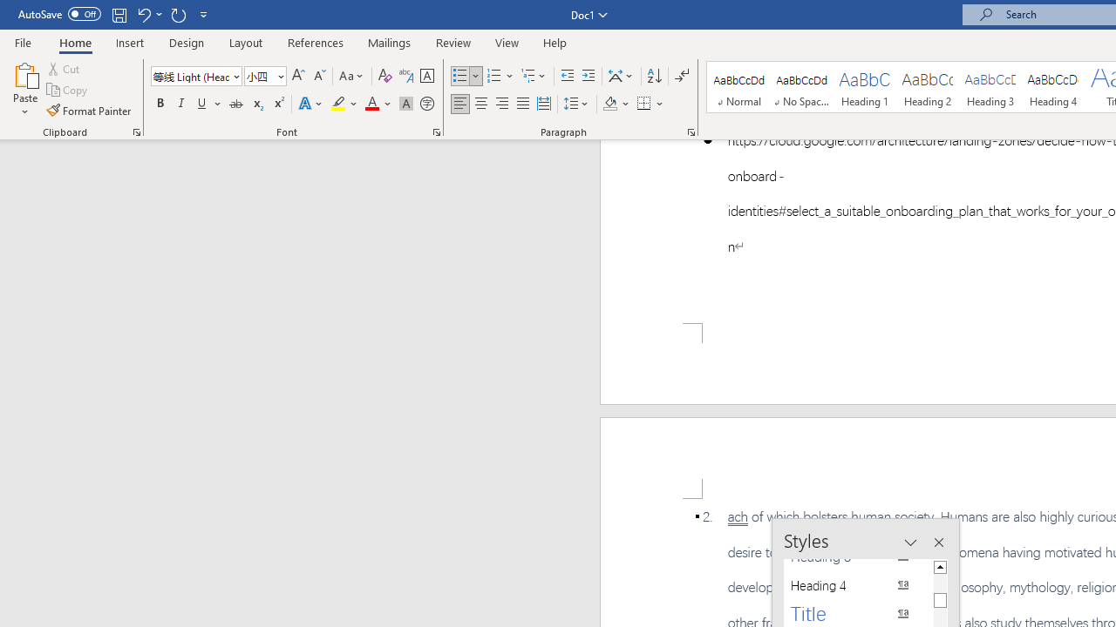 The image size is (1116, 627). Describe the element at coordinates (522, 104) in the screenshot. I see `Justify` at that location.